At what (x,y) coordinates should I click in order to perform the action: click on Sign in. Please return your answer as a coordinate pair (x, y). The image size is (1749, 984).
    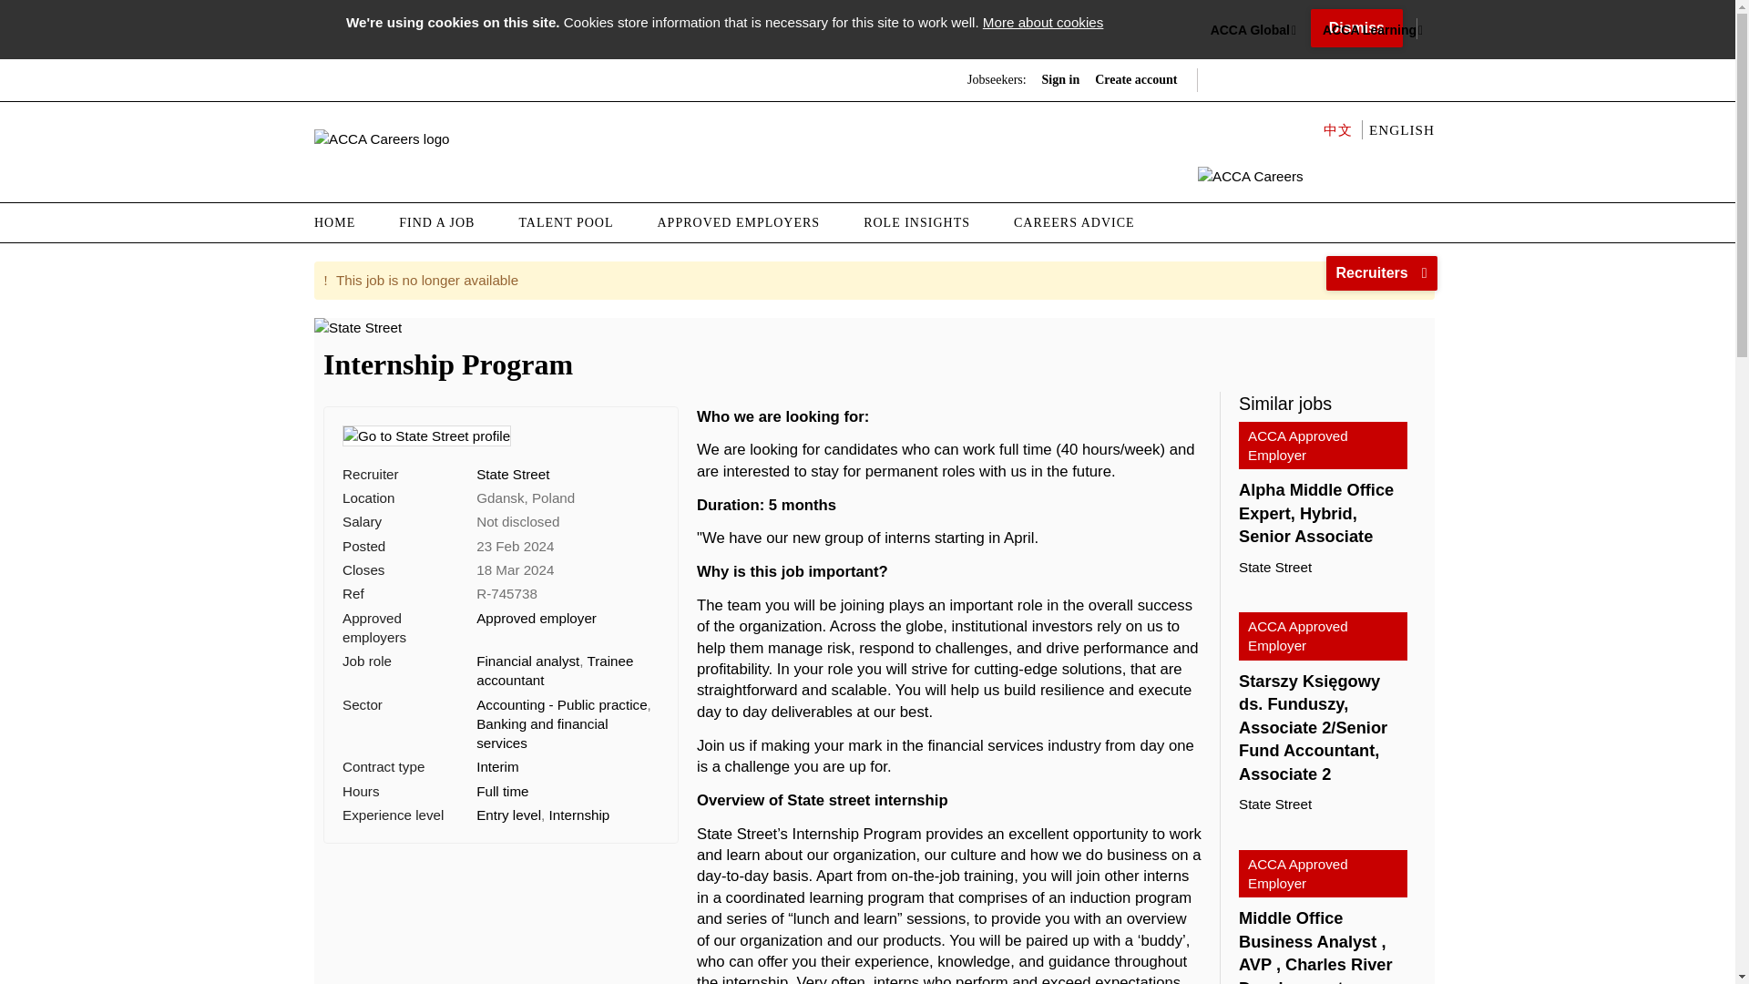
    Looking at the image, I should click on (1060, 80).